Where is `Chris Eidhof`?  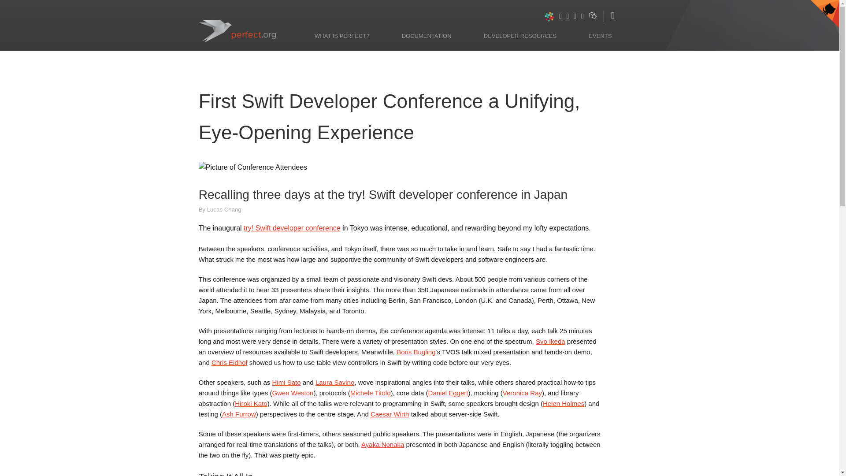 Chris Eidhof is located at coordinates (230, 362).